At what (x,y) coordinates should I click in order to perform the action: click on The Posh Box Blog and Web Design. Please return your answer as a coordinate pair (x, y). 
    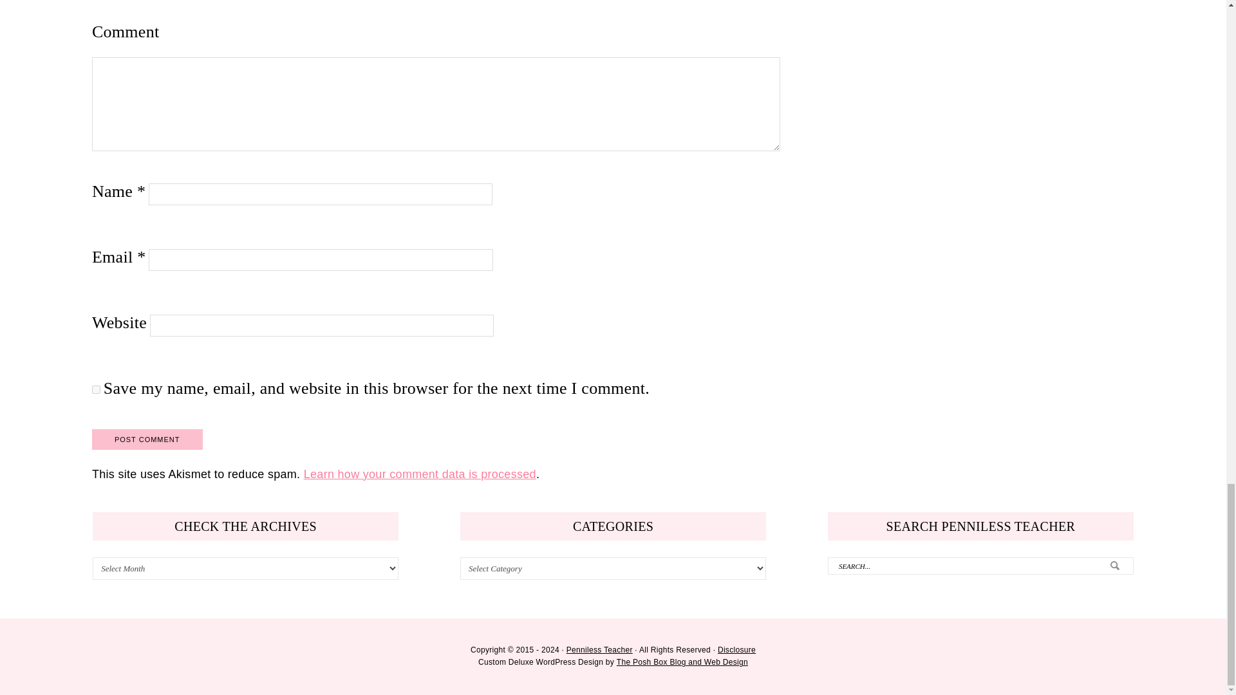
    Looking at the image, I should click on (682, 662).